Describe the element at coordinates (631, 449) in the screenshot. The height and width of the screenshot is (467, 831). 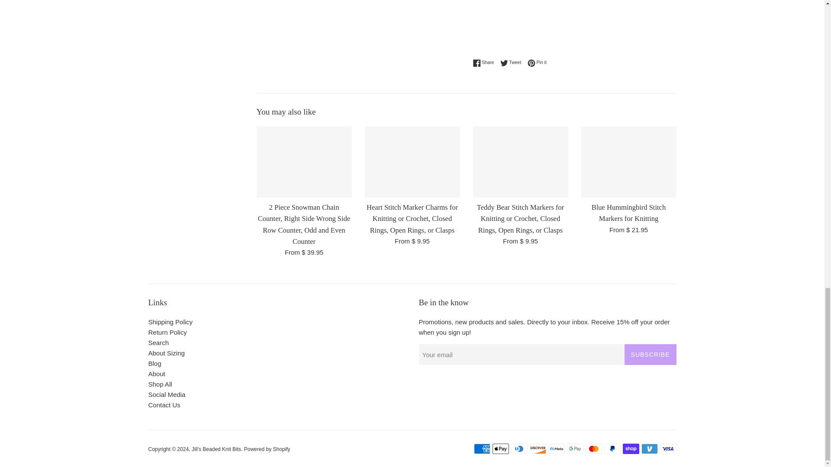
I see `Shop Pay` at that location.